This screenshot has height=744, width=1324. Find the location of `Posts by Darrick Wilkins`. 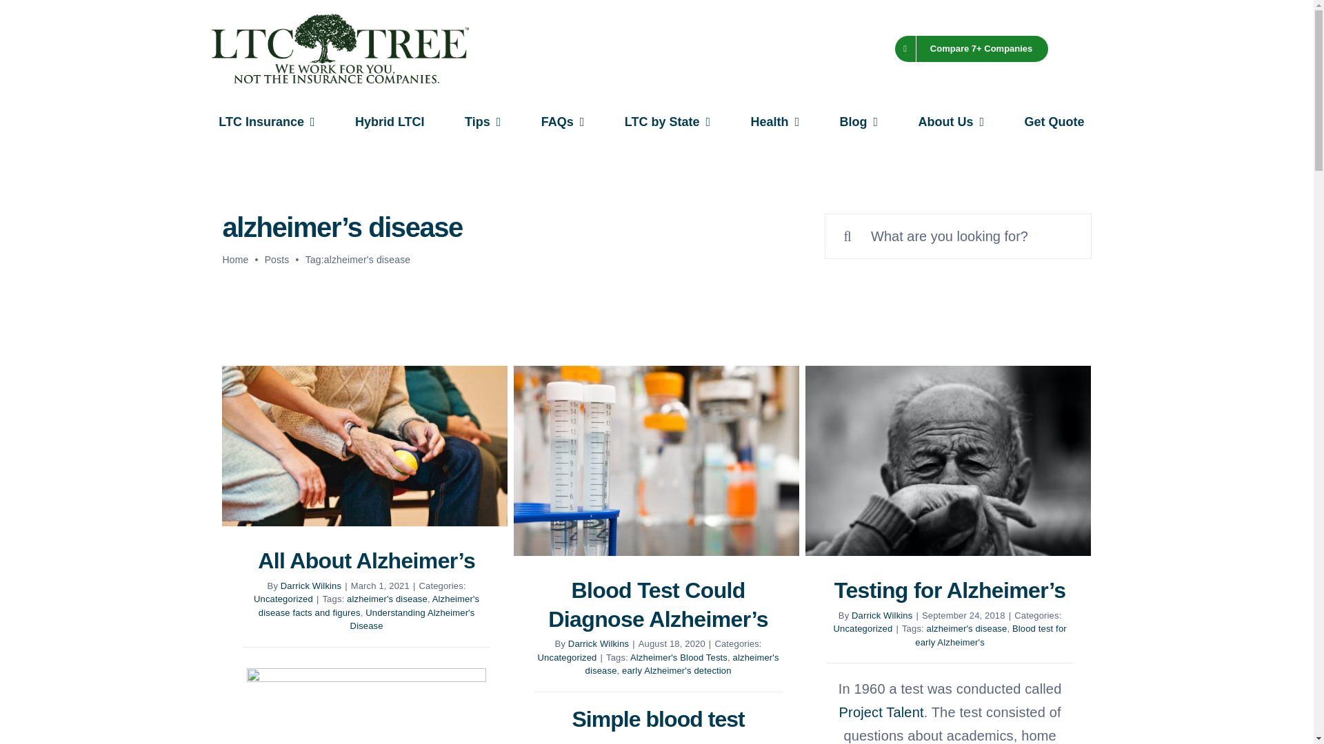

Posts by Darrick Wilkins is located at coordinates (599, 643).